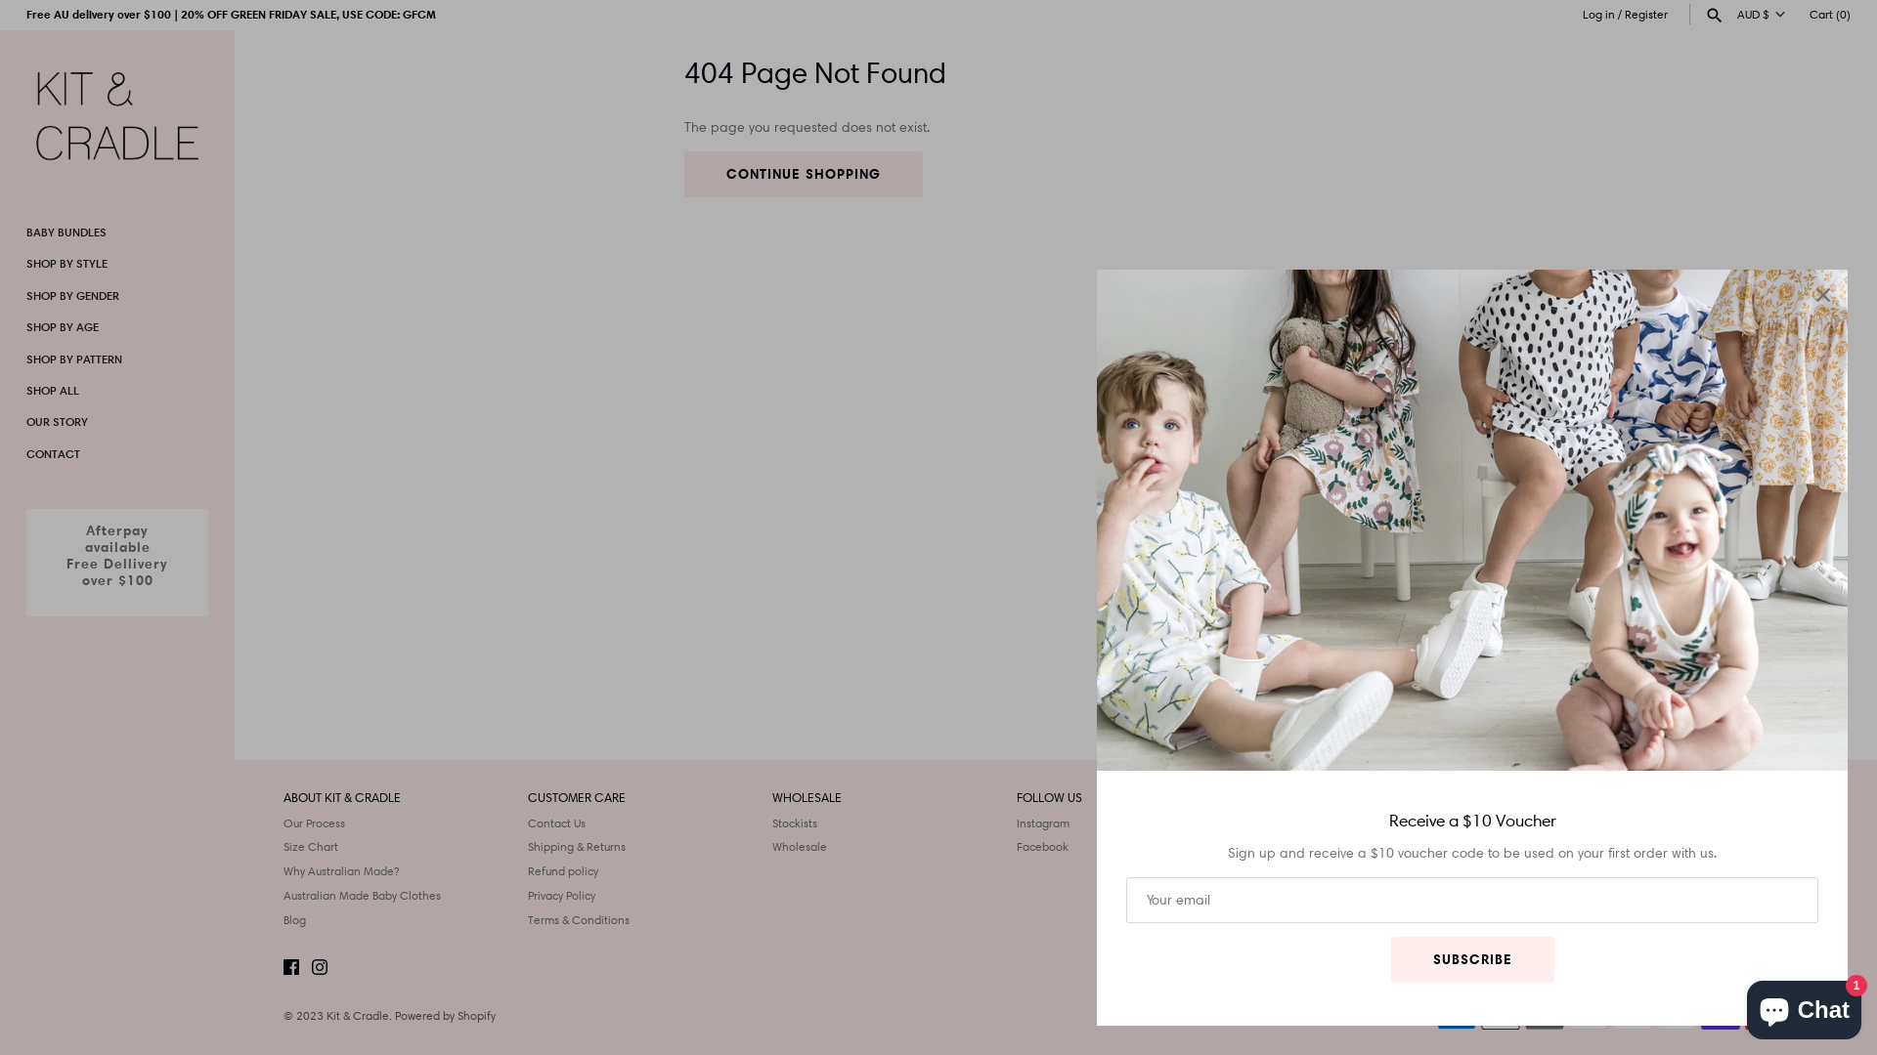 This screenshot has height=1055, width=1877. I want to click on AUD $, so click(1765, 15).